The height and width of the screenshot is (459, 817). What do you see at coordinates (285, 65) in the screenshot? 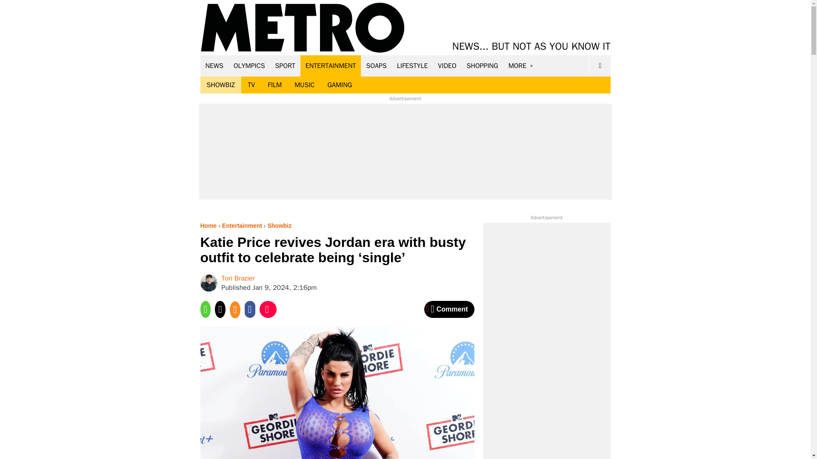
I see `SPORT` at bounding box center [285, 65].